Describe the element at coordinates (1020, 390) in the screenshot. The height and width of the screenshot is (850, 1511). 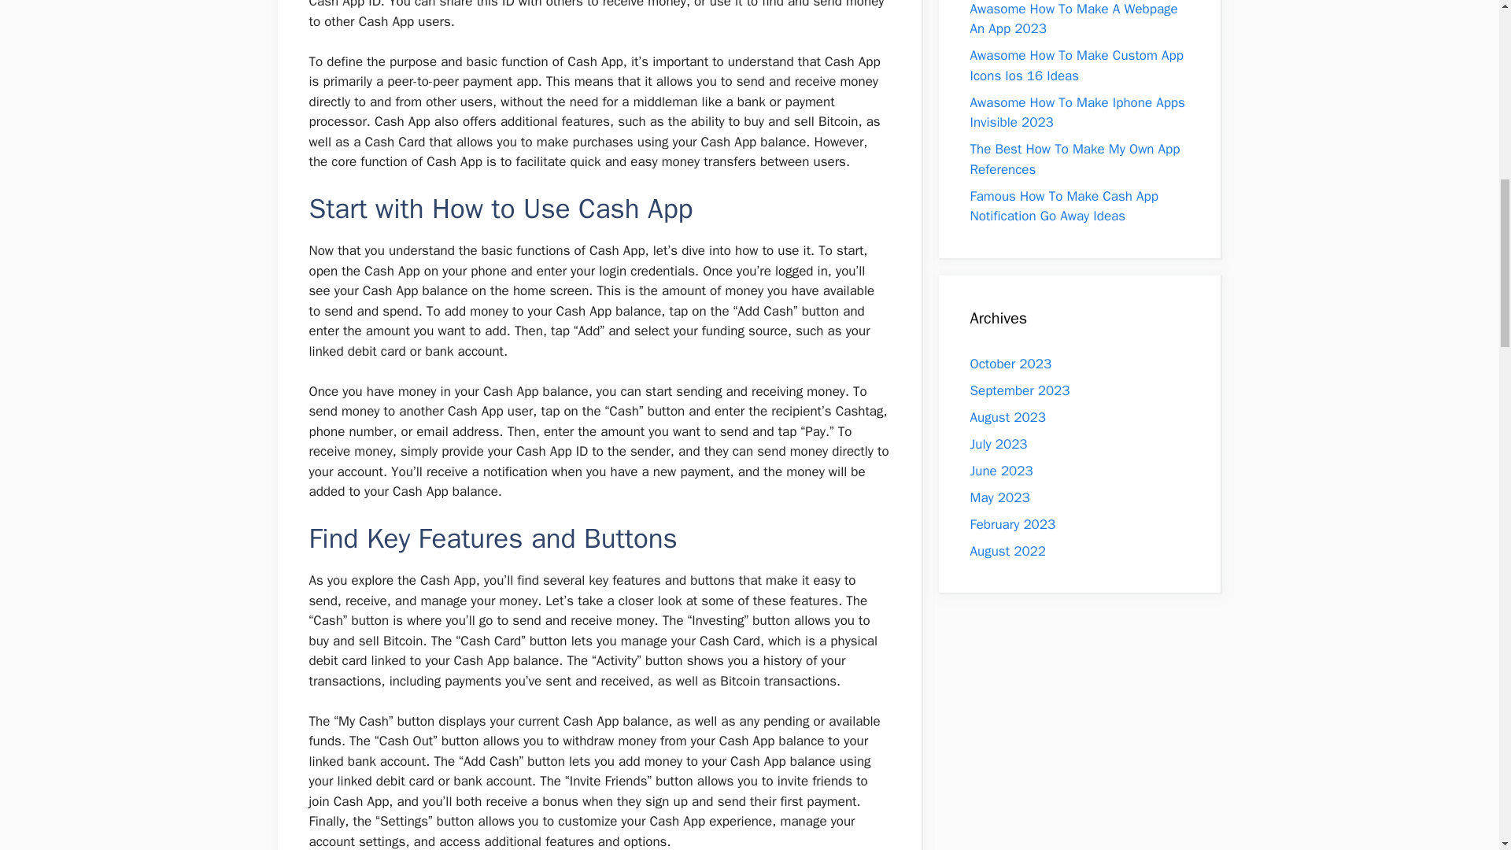
I see `September 2023` at that location.